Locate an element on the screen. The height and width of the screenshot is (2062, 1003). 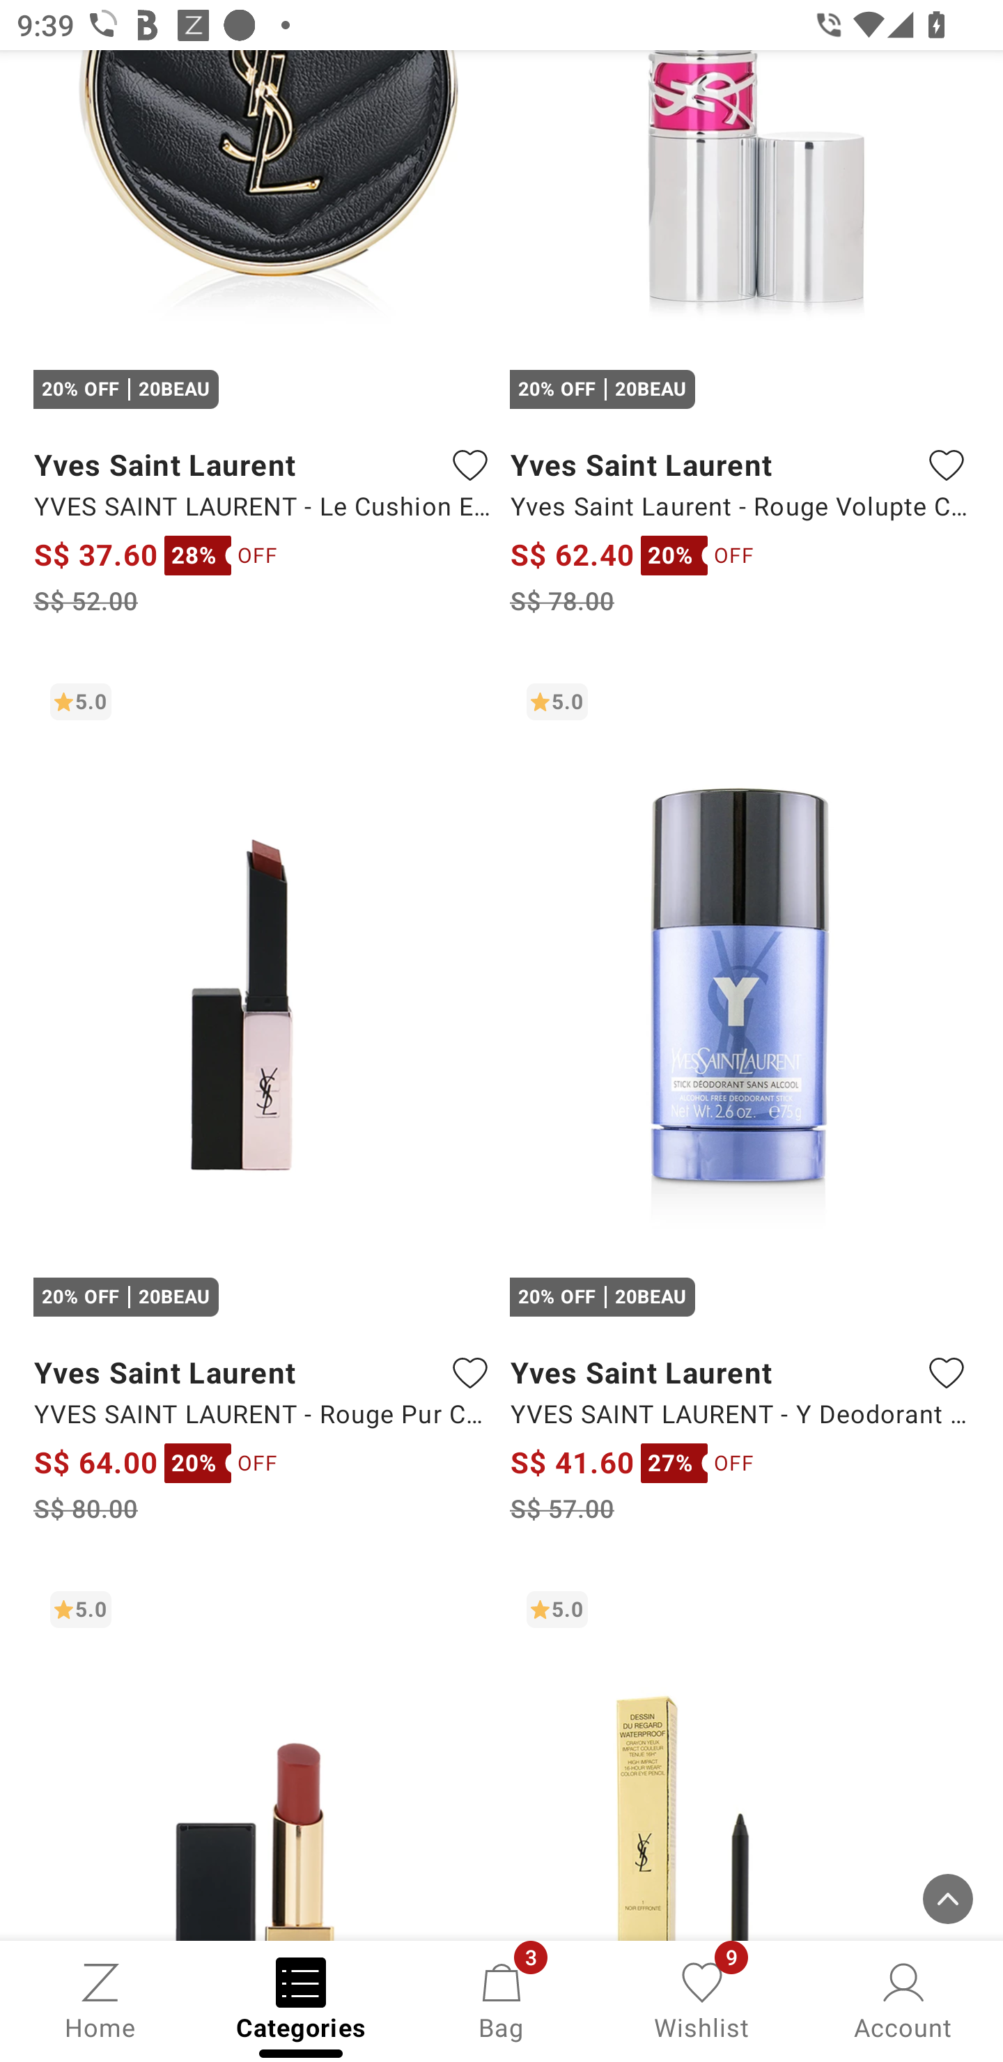
Home is located at coordinates (100, 1999).